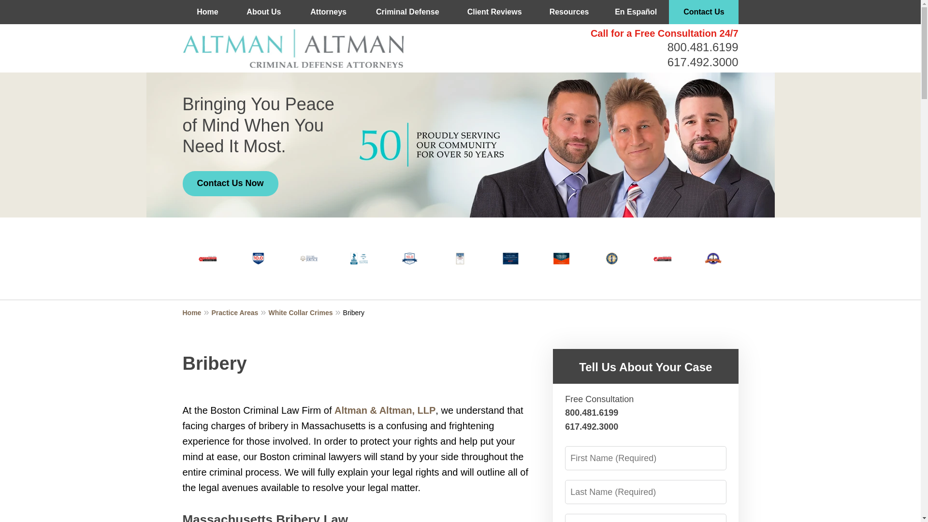 The width and height of the screenshot is (928, 522). I want to click on White Collar Crimes, so click(305, 312).